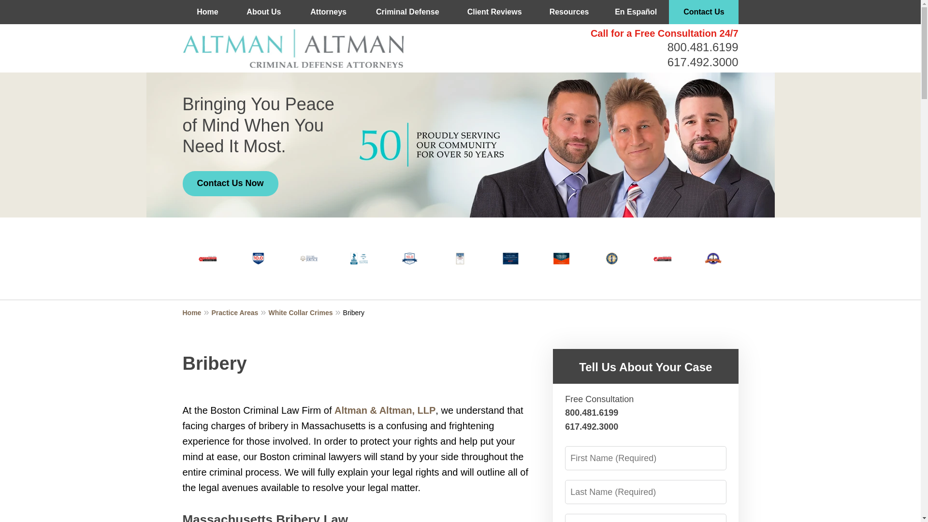 The width and height of the screenshot is (928, 522). I want to click on White Collar Crimes, so click(305, 312).